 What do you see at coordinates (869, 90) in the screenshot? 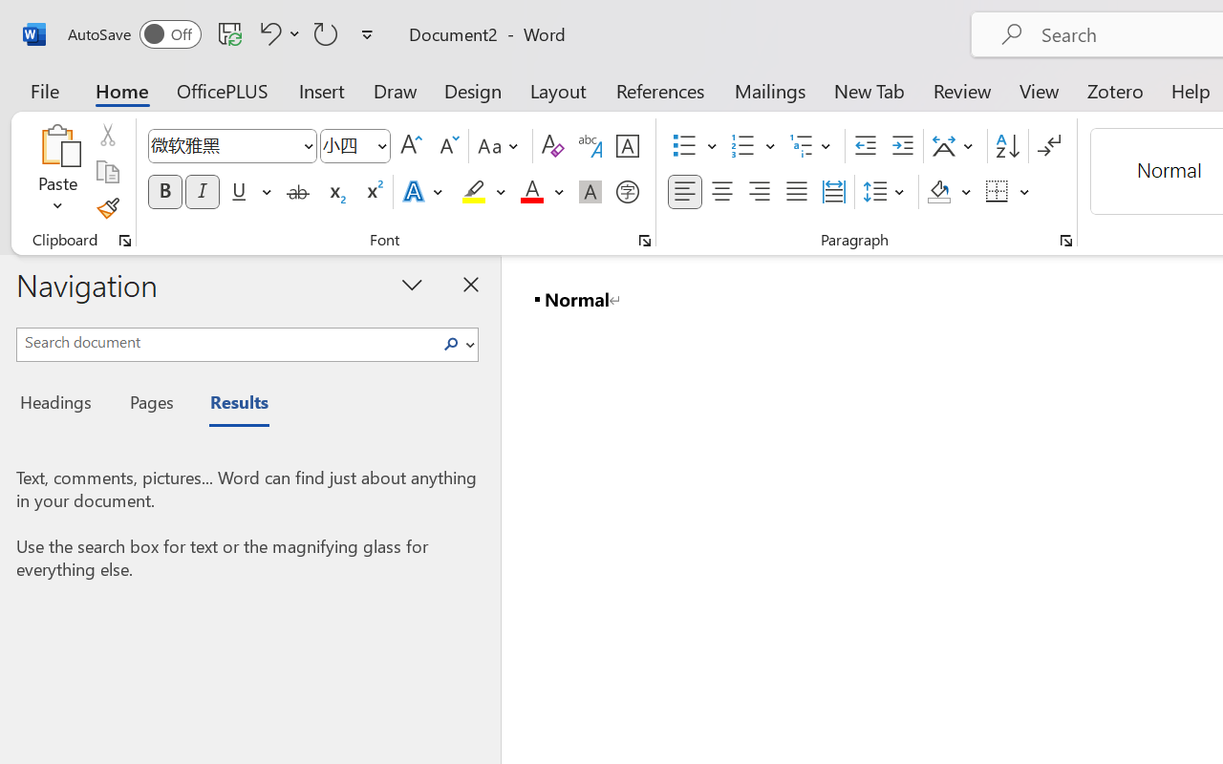
I see `New Tab` at bounding box center [869, 90].